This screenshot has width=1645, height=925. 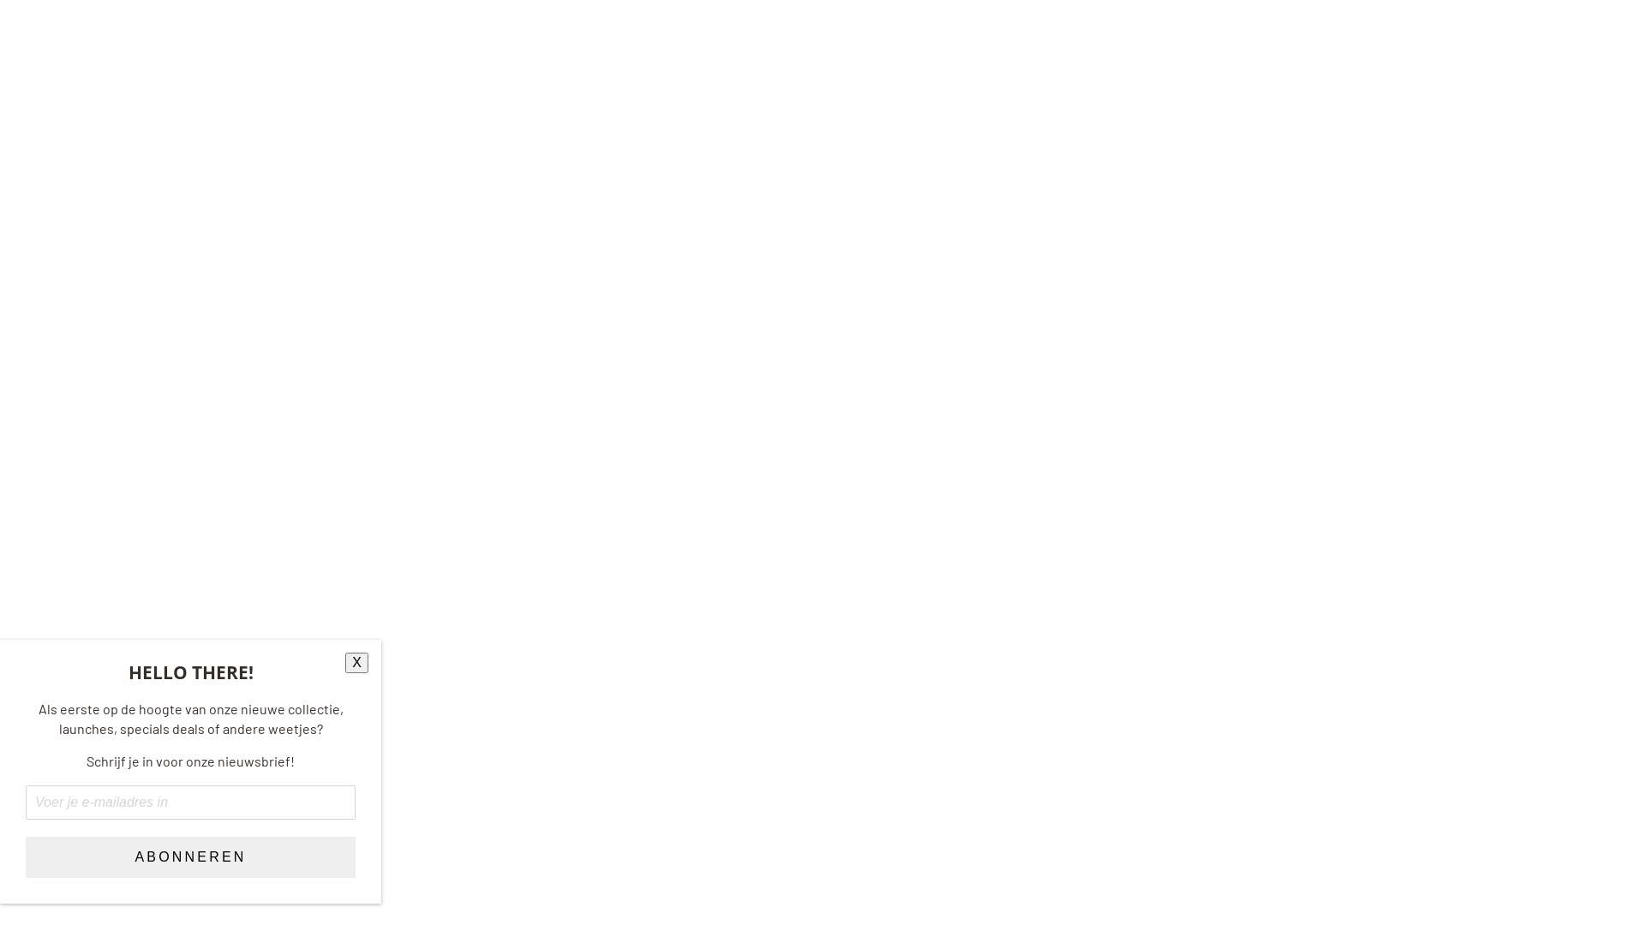 What do you see at coordinates (356, 663) in the screenshot?
I see `X` at bounding box center [356, 663].